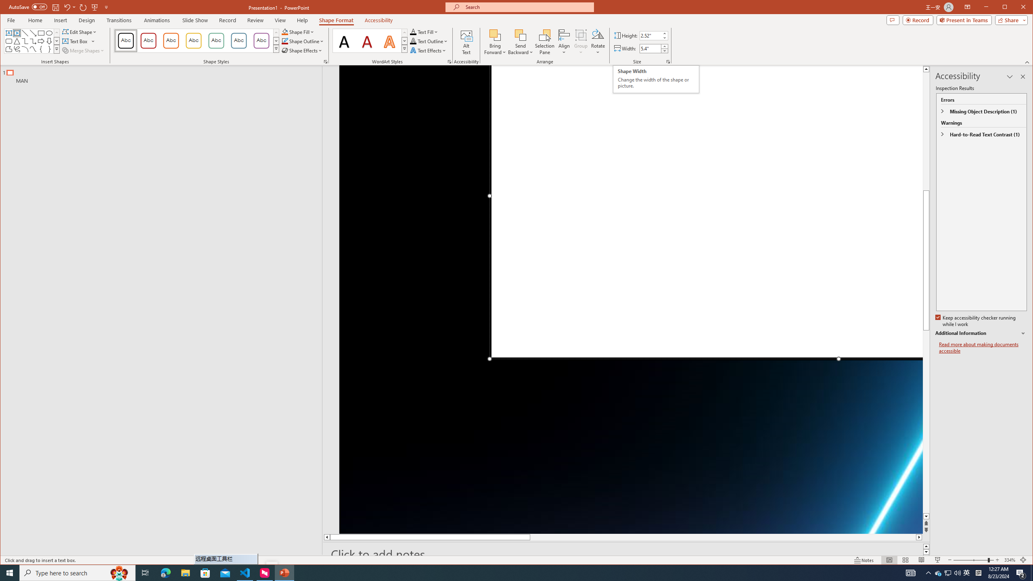 The height and width of the screenshot is (581, 1033). I want to click on Merge Shapes, so click(84, 50).